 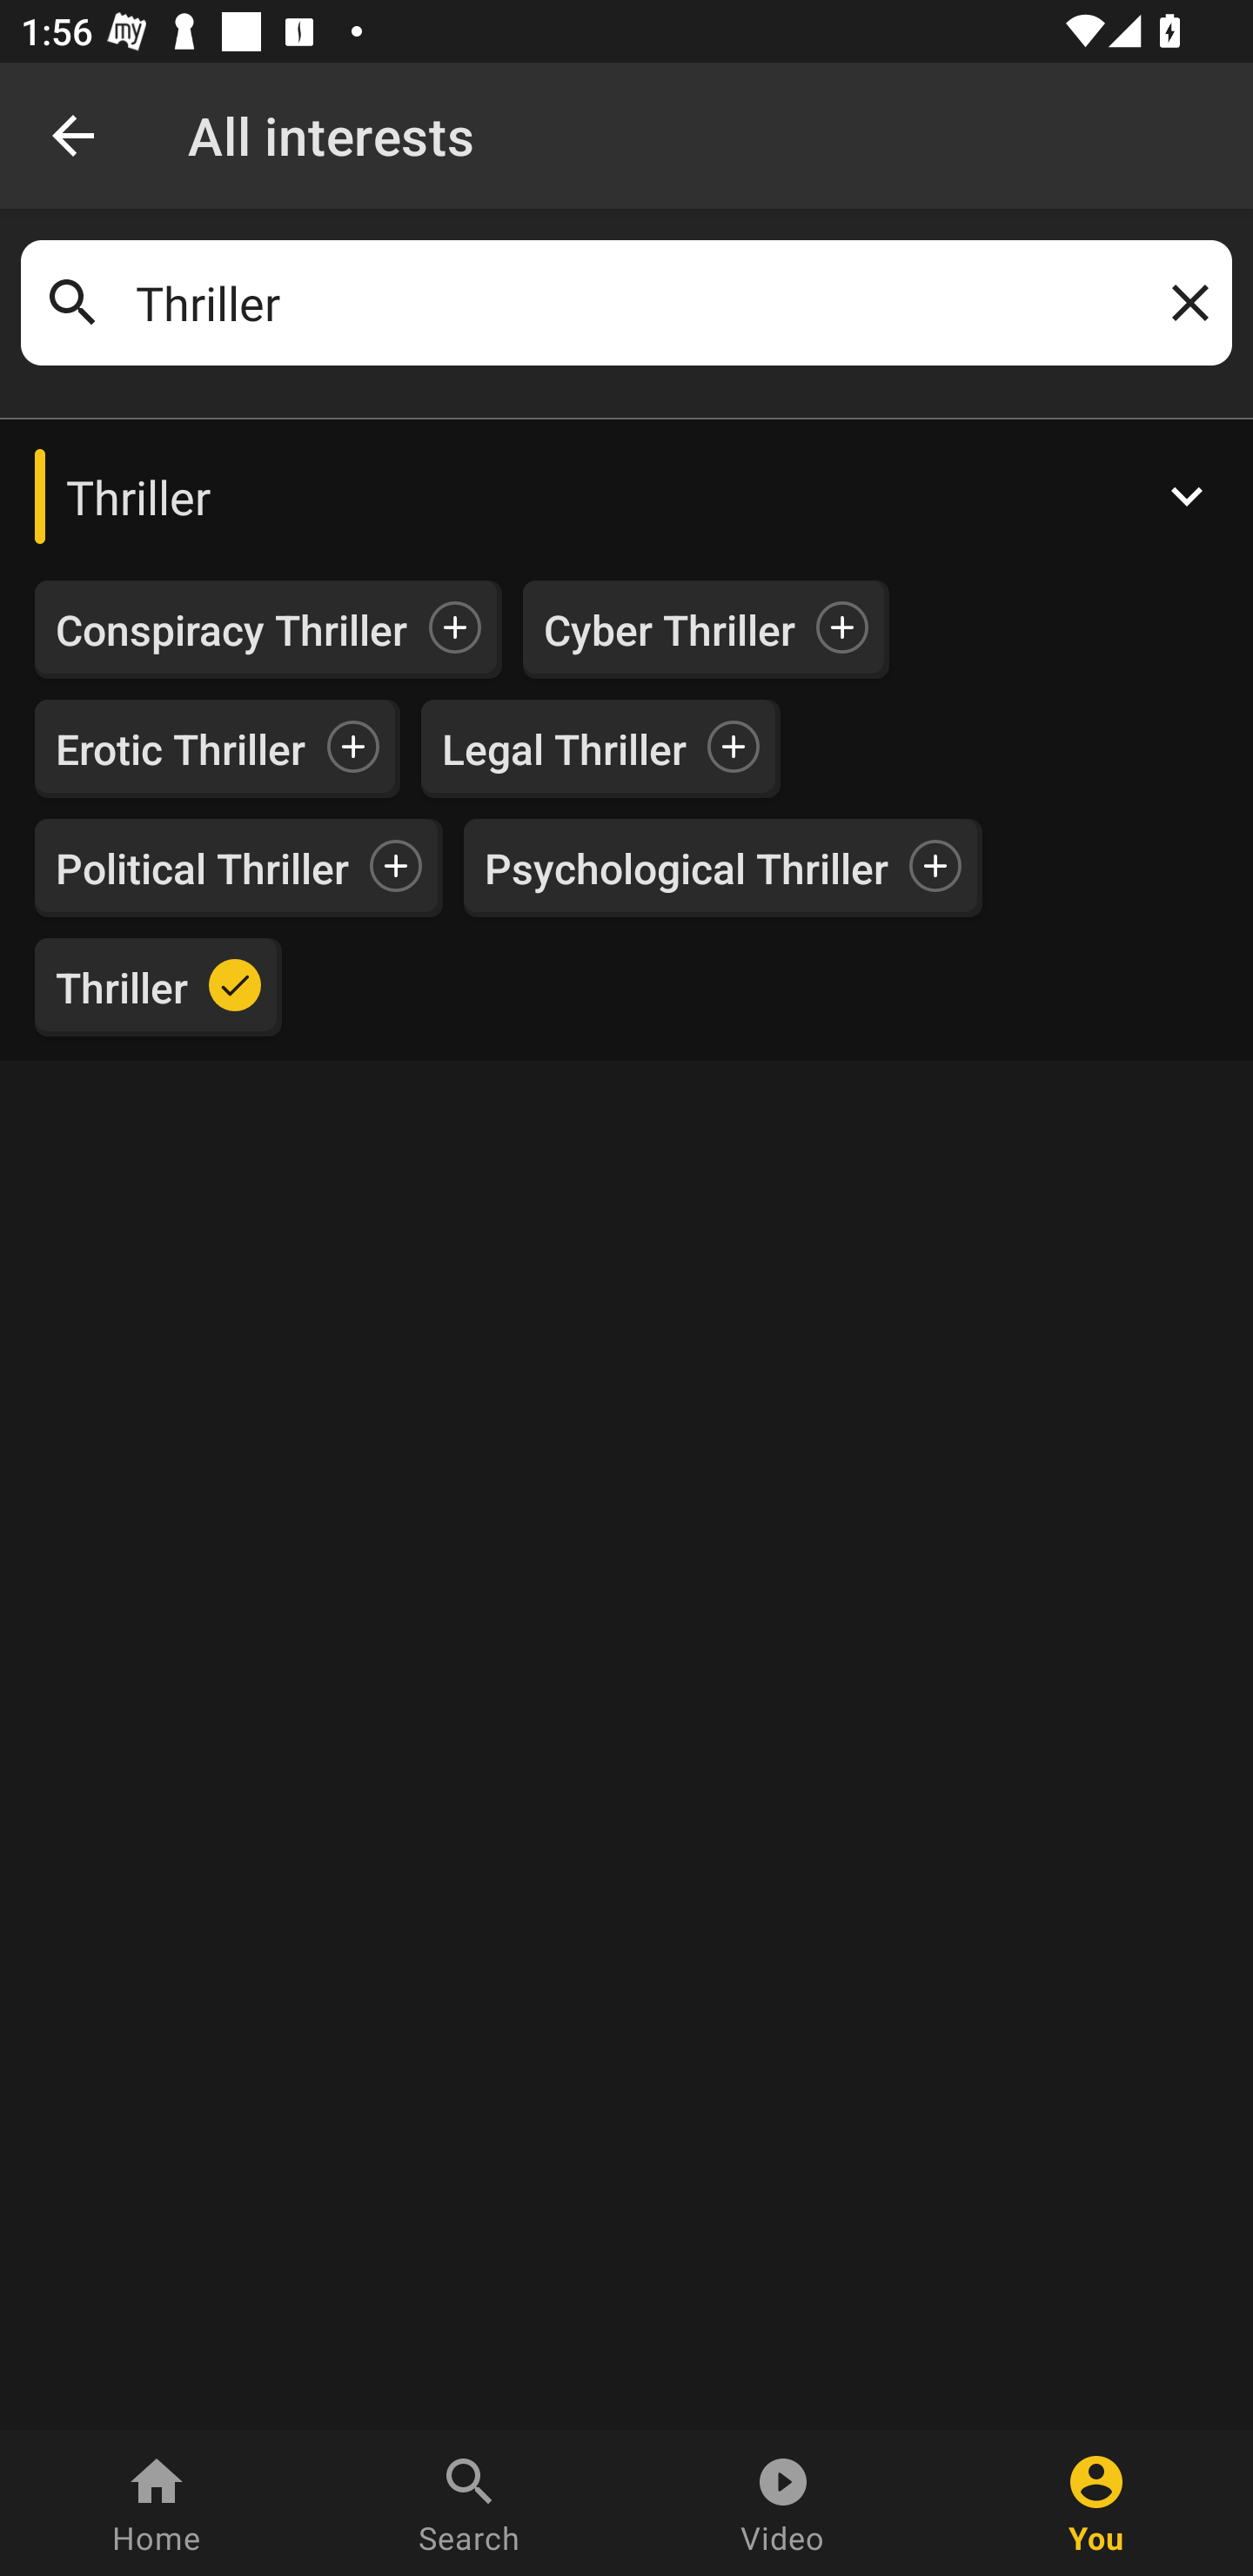 What do you see at coordinates (626, 496) in the screenshot?
I see `Thriller` at bounding box center [626, 496].